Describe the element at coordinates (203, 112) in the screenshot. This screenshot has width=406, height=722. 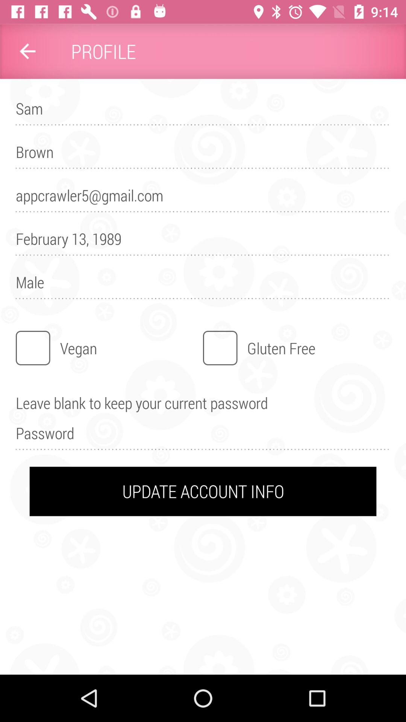
I see `scroll to the sam item` at that location.